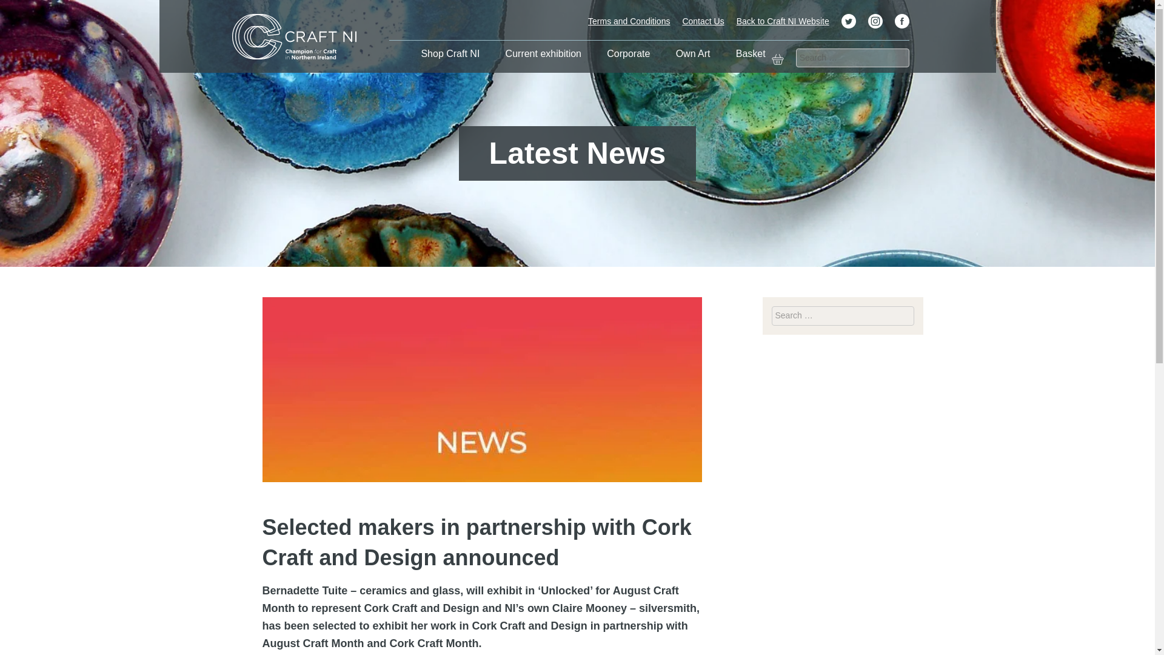 Image resolution: width=1164 pixels, height=655 pixels. What do you see at coordinates (783, 21) in the screenshot?
I see `Back to Craft NI Website` at bounding box center [783, 21].